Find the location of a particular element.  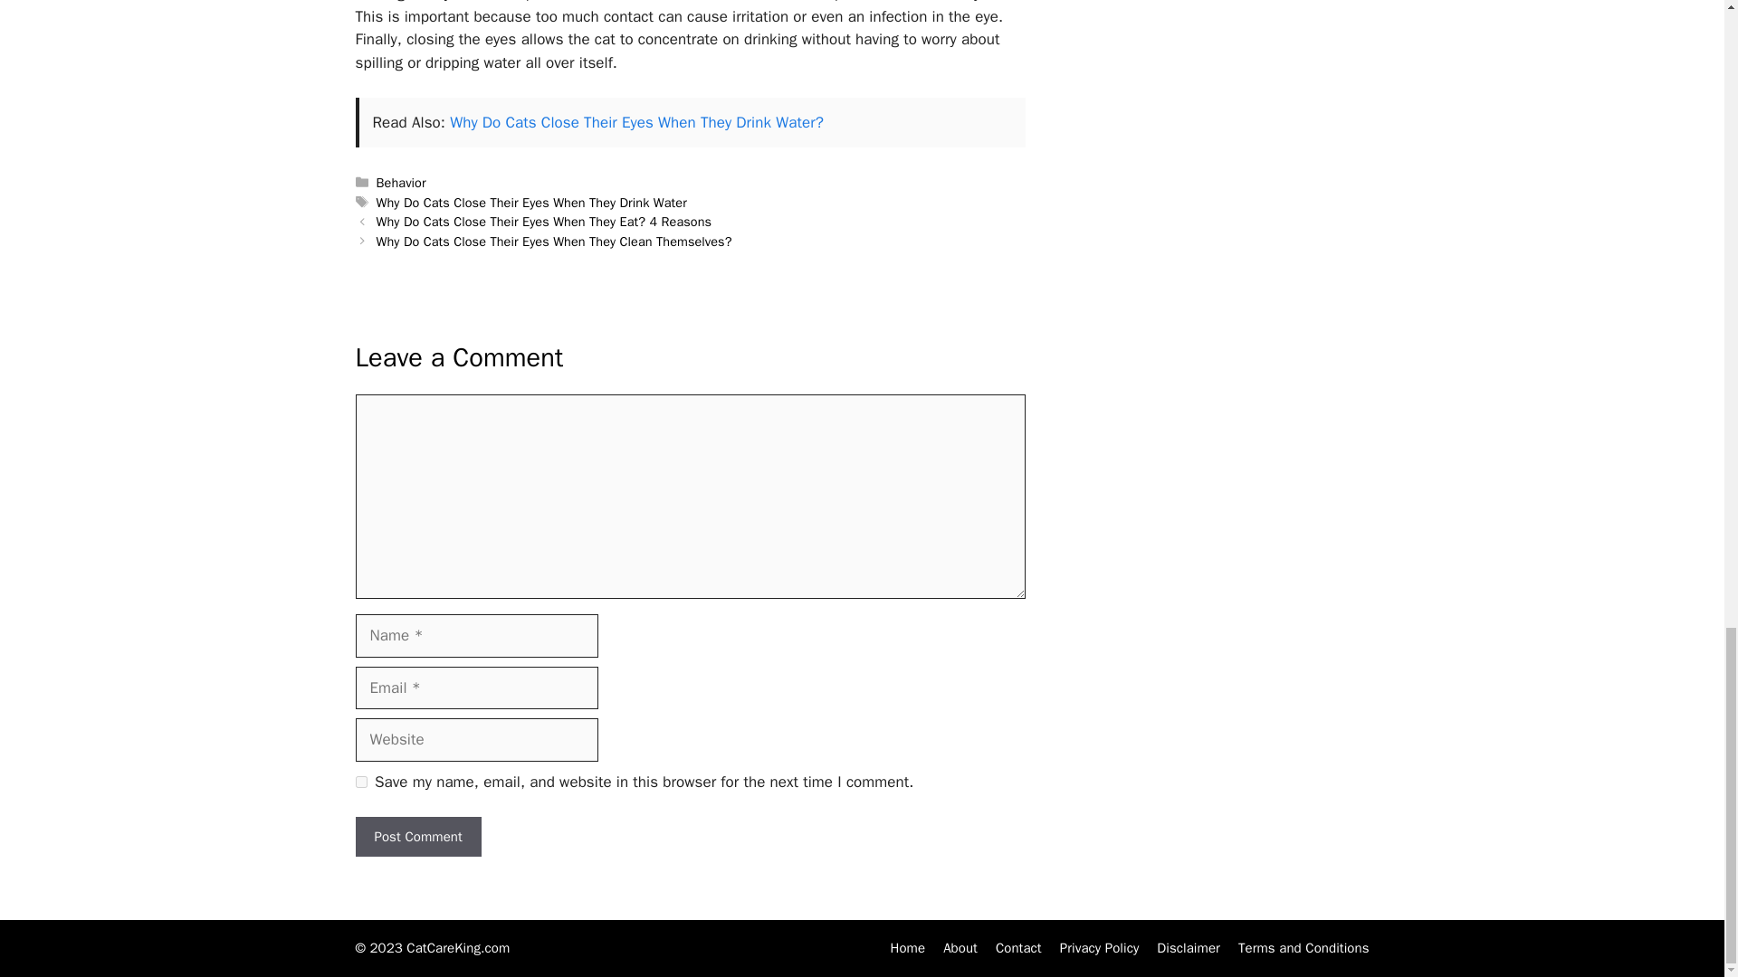

yes is located at coordinates (360, 782).